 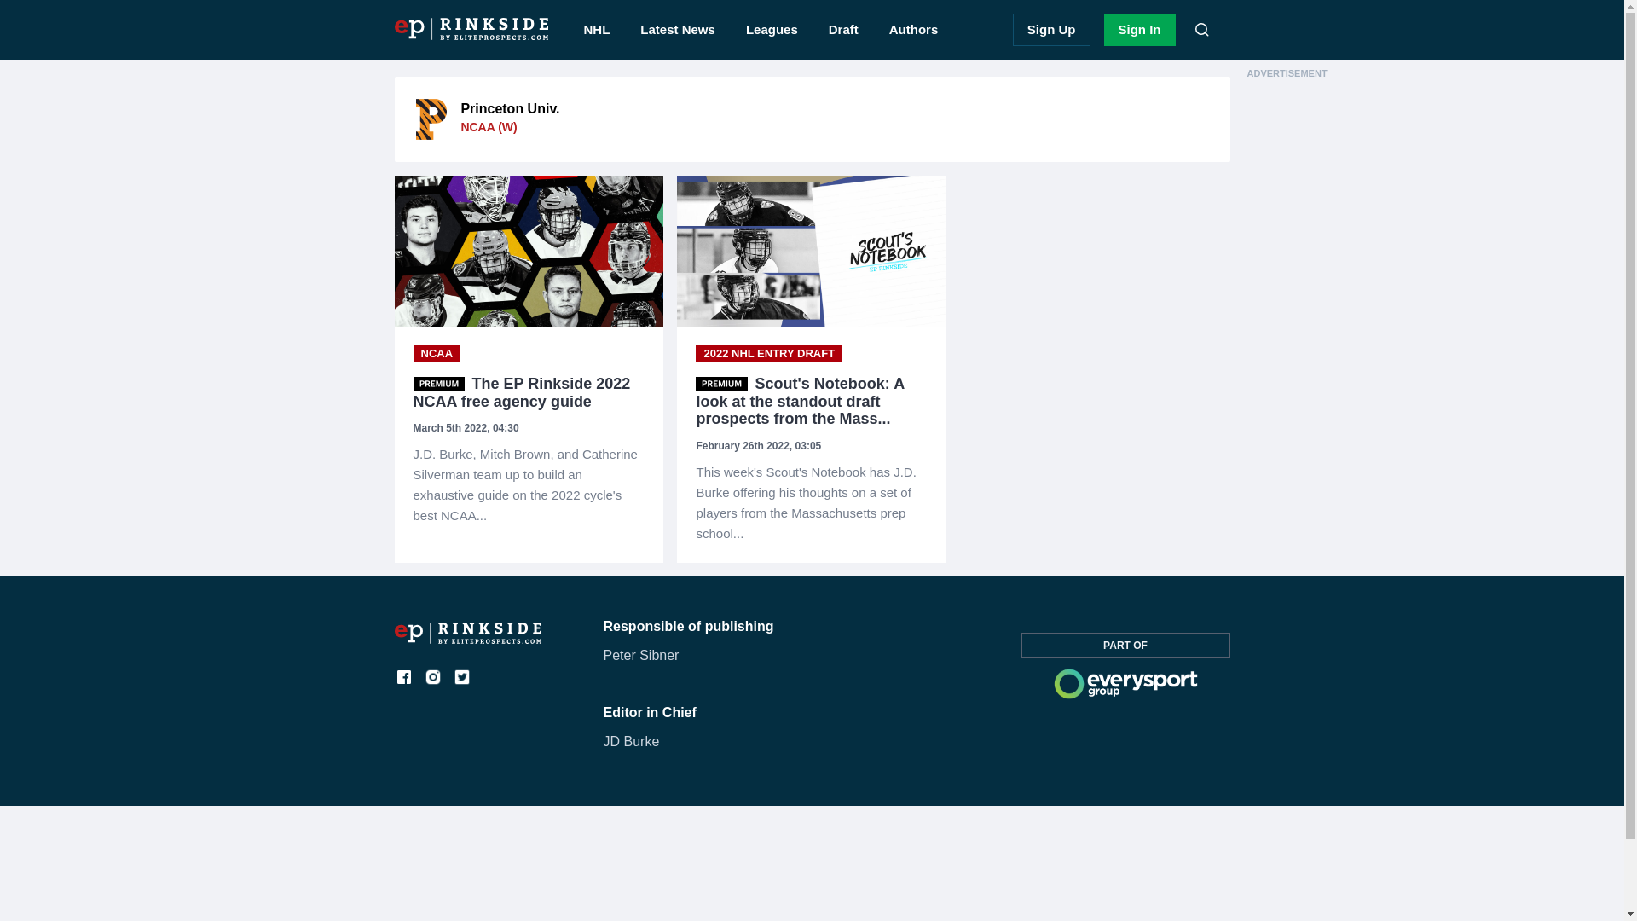 I want to click on Authors, so click(x=914, y=30).